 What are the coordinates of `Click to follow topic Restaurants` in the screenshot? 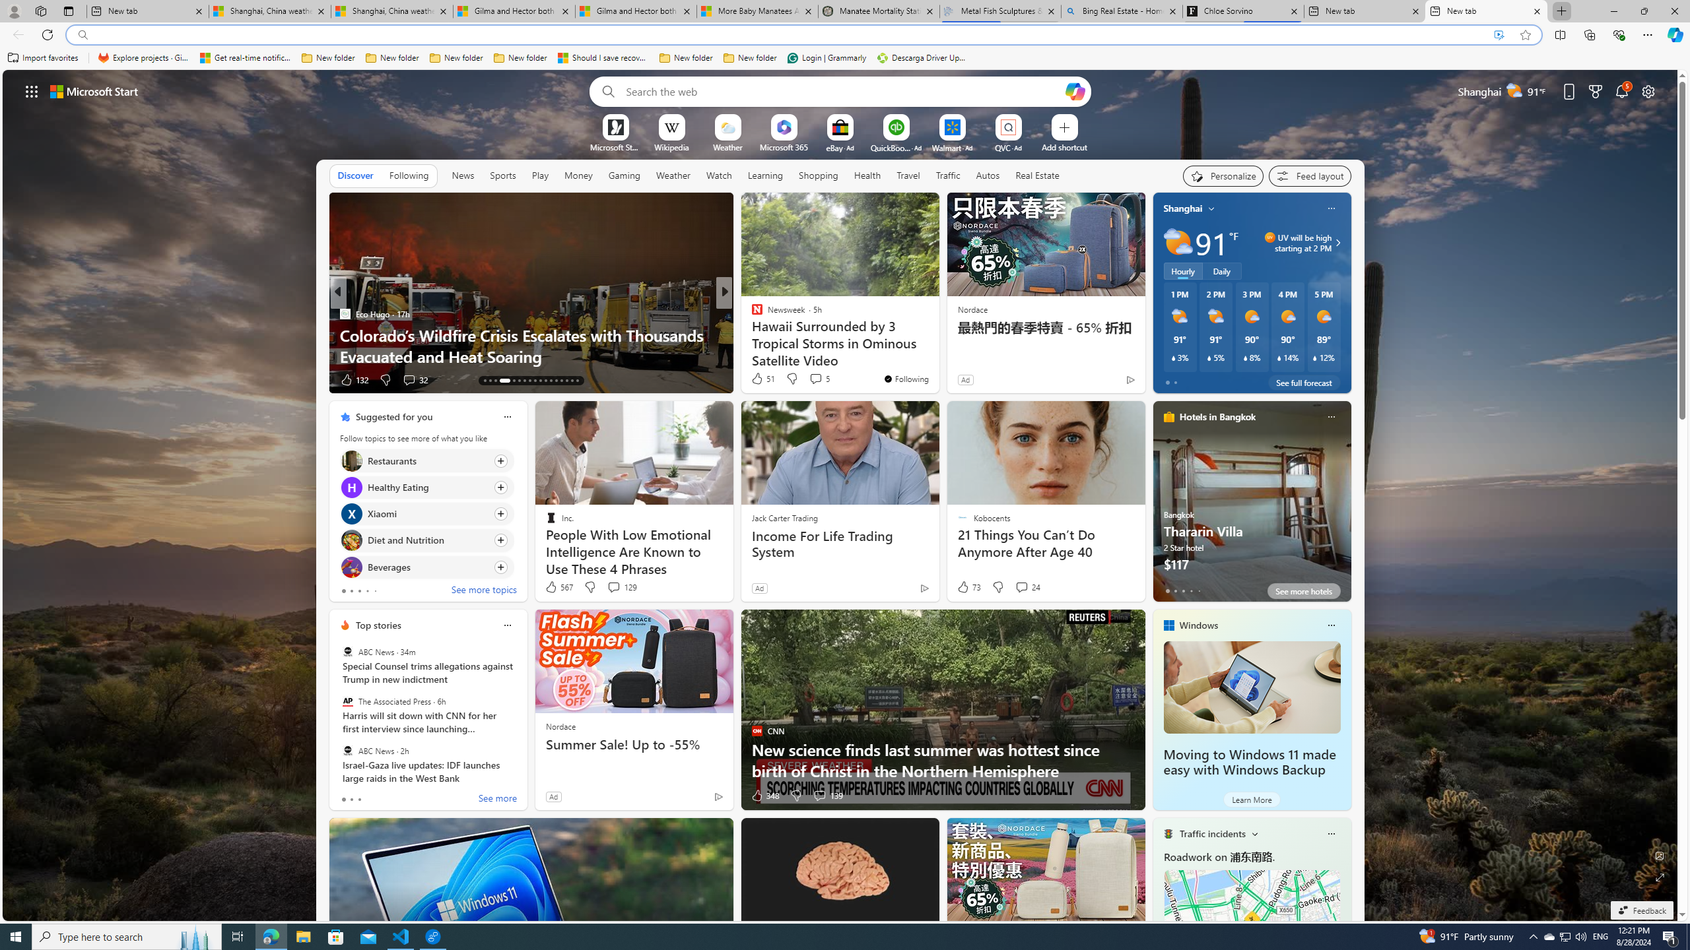 It's located at (426, 460).